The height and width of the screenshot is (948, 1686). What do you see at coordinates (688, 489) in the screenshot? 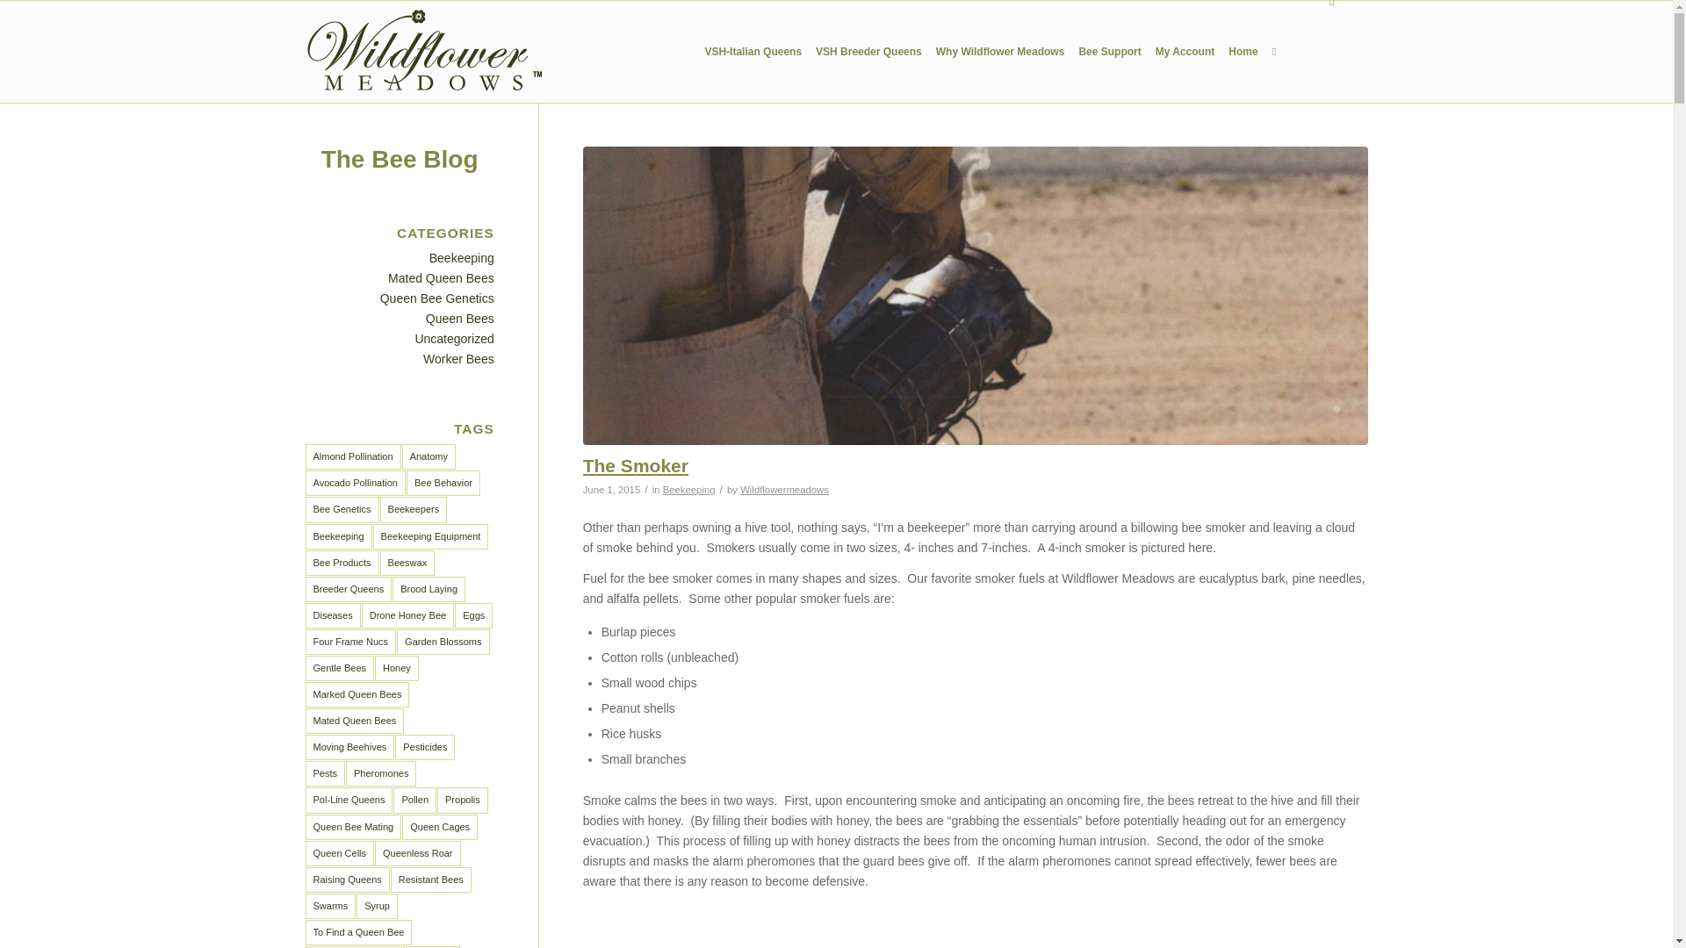
I see `Beekeeping` at bounding box center [688, 489].